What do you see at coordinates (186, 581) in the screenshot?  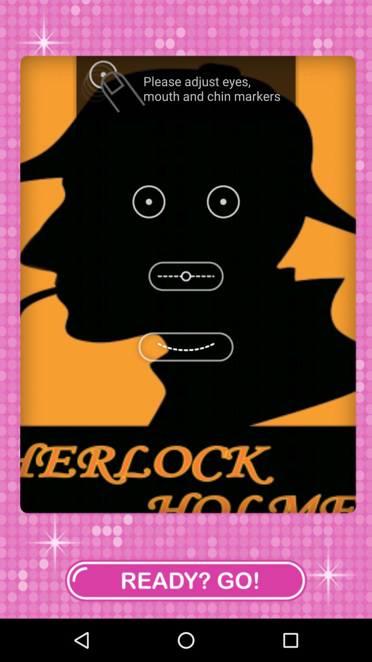 I see `start playing` at bounding box center [186, 581].